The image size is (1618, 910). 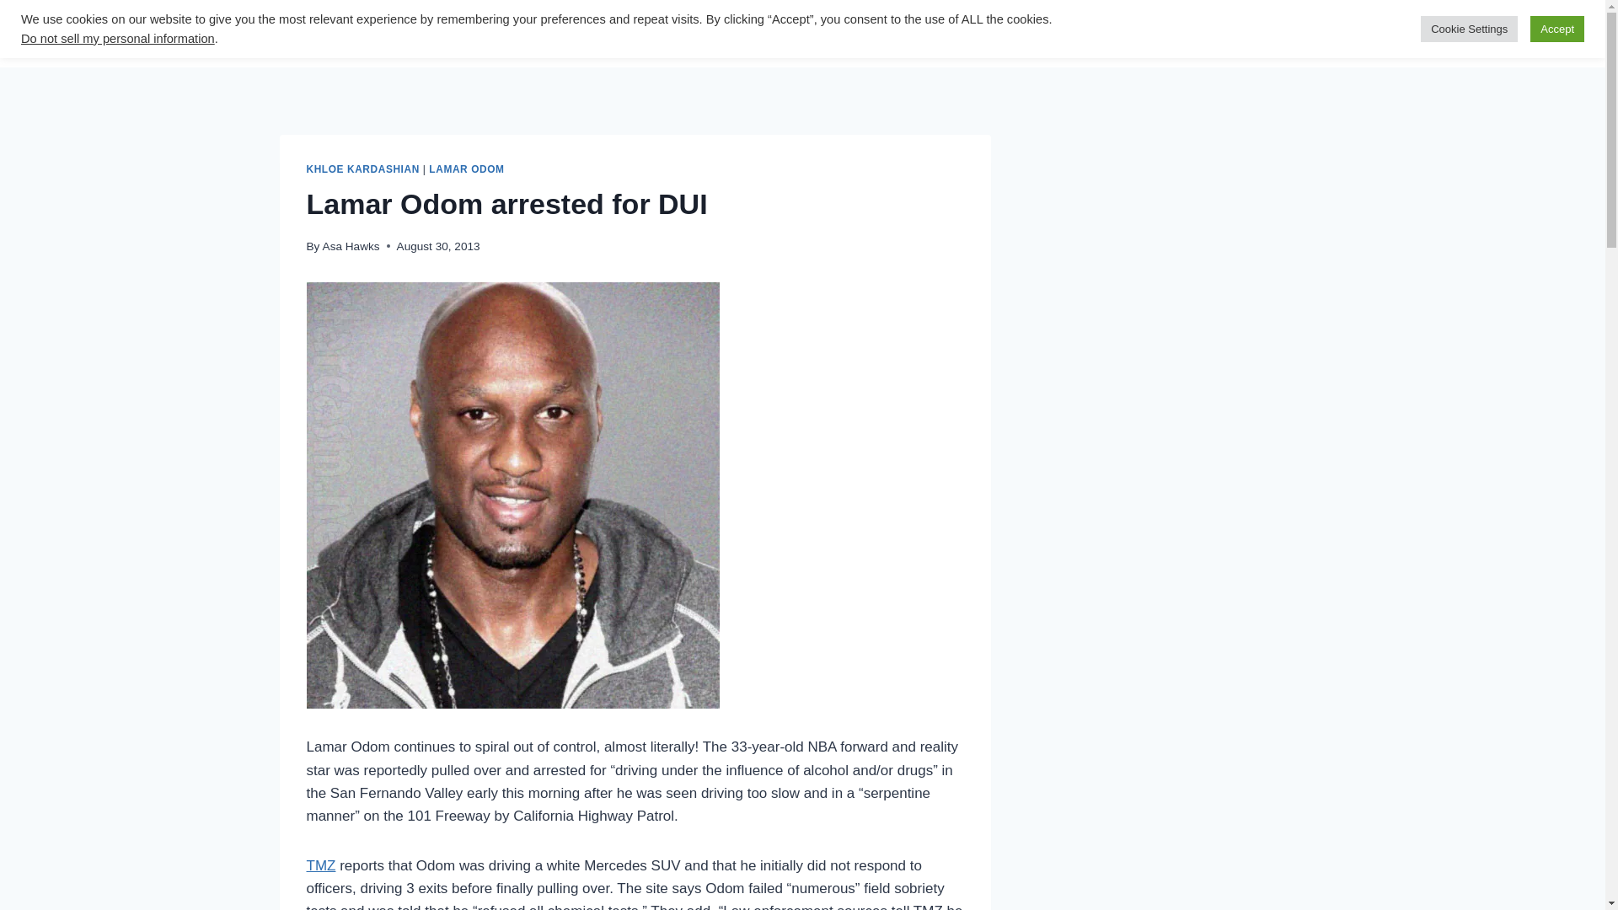 What do you see at coordinates (362, 169) in the screenshot?
I see `KHLOE KARDASHIAN` at bounding box center [362, 169].